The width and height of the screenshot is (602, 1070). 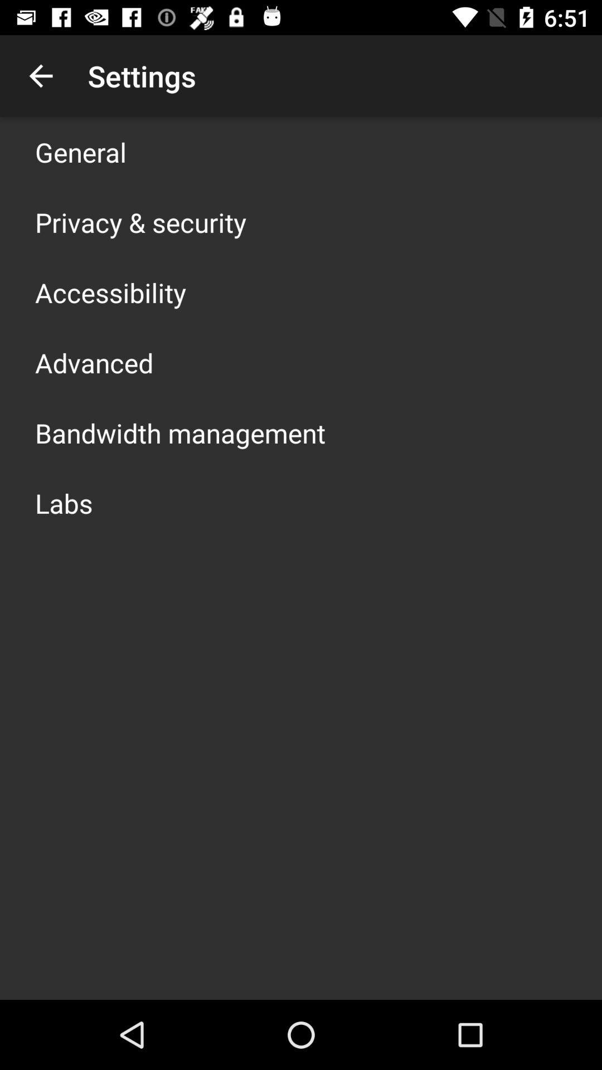 What do you see at coordinates (181, 432) in the screenshot?
I see `launch the bandwidth management item` at bounding box center [181, 432].